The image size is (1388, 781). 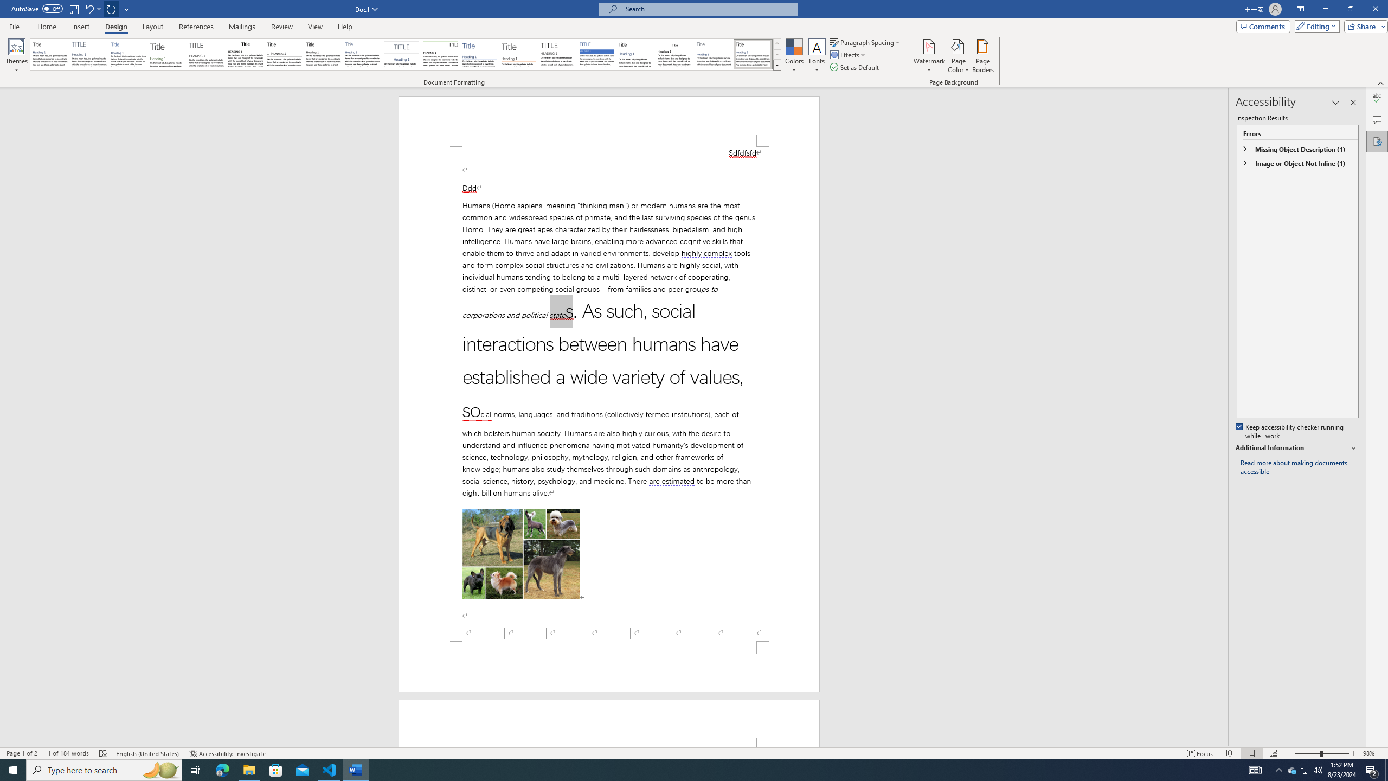 What do you see at coordinates (207, 54) in the screenshot?
I see `Black & White (Capitalized)` at bounding box center [207, 54].